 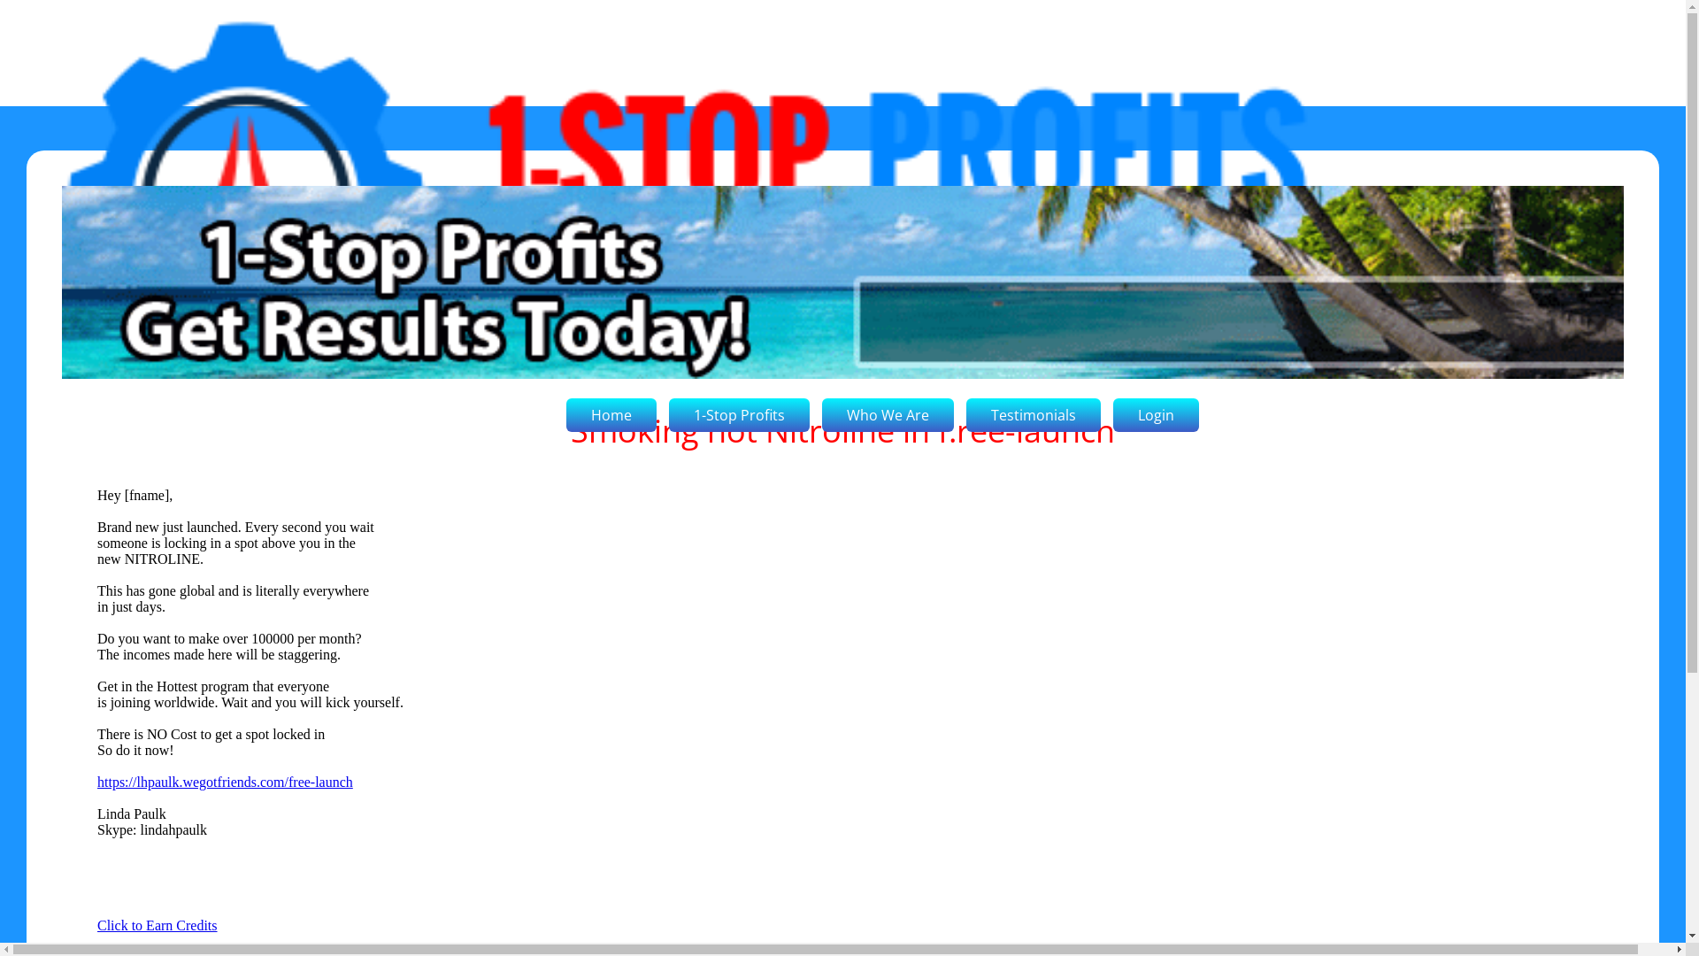 I want to click on https://lhpaulk.wegotfriends.com/free-launch, so click(x=225, y=783).